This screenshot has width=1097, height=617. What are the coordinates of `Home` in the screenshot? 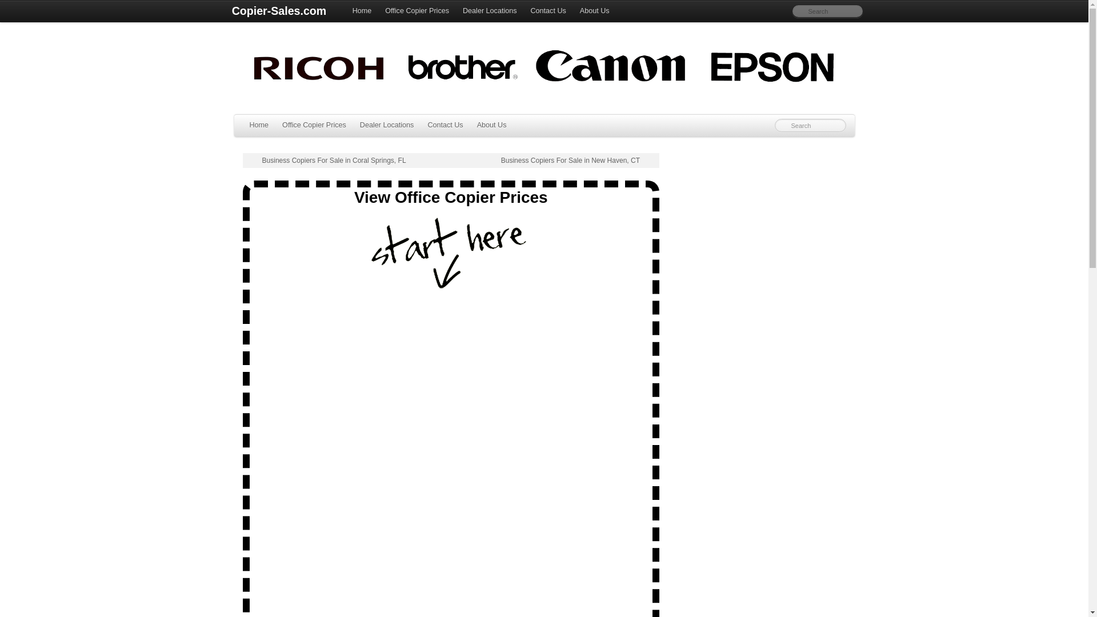 It's located at (362, 11).